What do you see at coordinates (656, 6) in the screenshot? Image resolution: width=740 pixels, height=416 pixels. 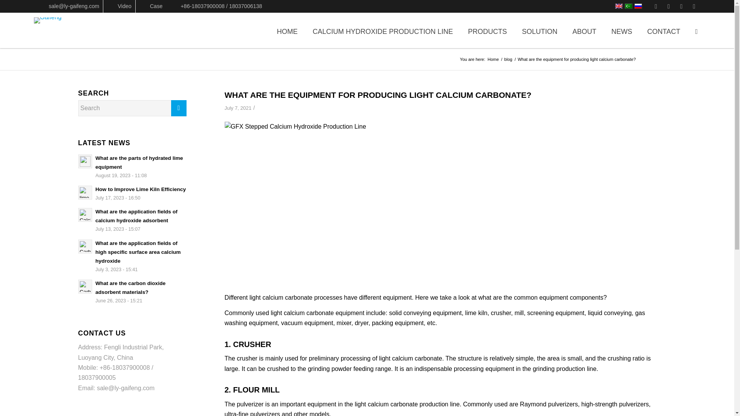 I see `Facebook` at bounding box center [656, 6].